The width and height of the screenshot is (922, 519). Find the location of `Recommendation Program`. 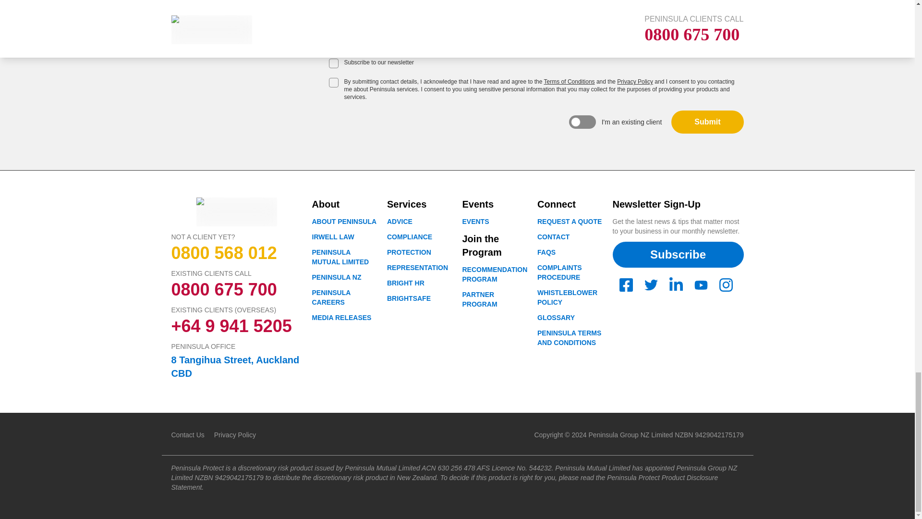

Recommendation Program is located at coordinates (495, 274).